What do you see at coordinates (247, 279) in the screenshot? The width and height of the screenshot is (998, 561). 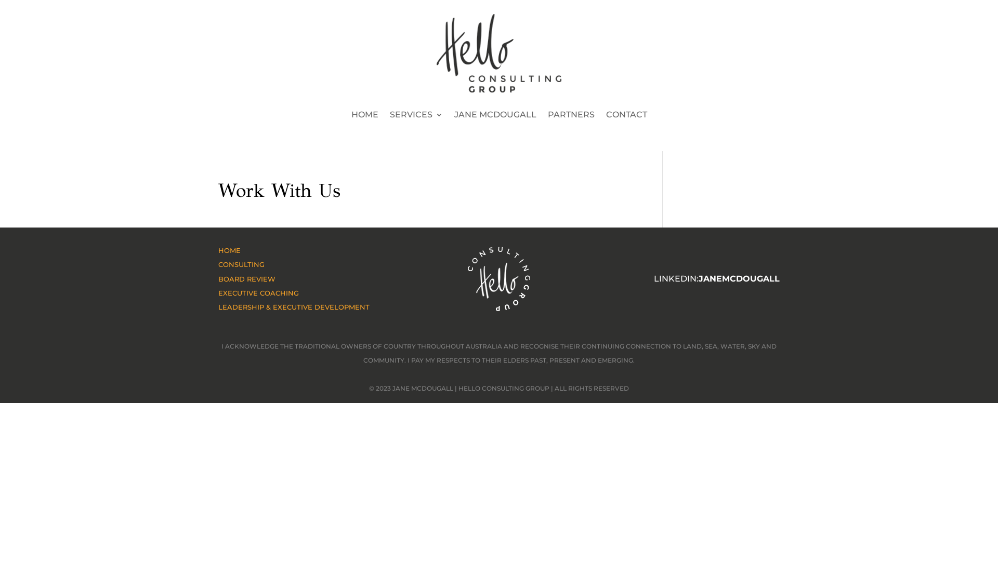 I see `BOARD REVIEW` at bounding box center [247, 279].